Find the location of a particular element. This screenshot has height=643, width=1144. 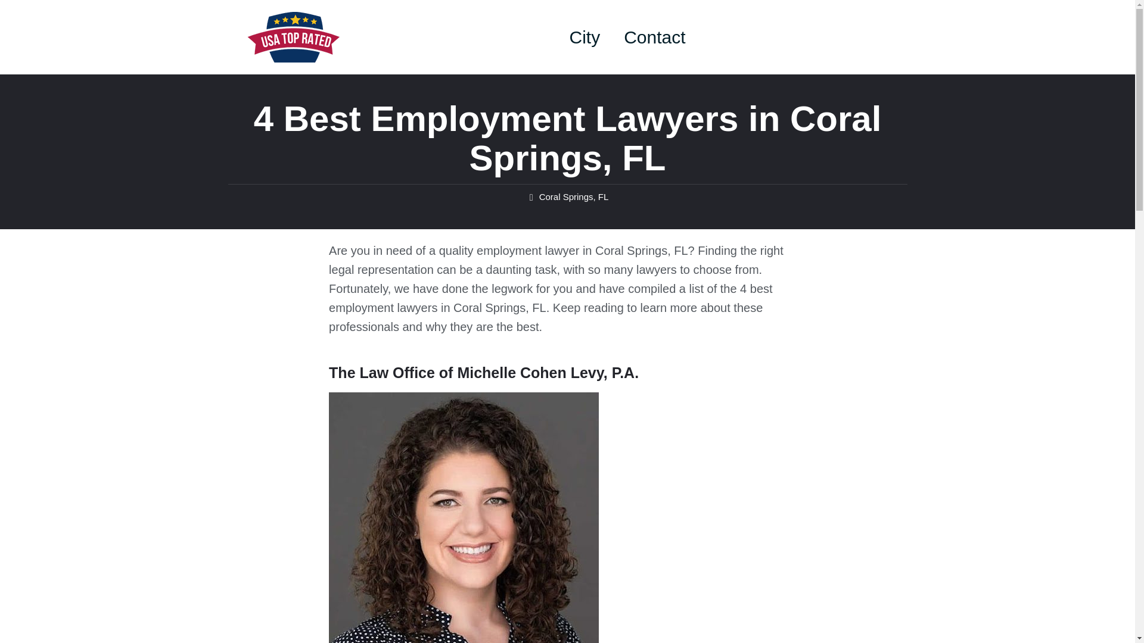

Coral Springs, FL is located at coordinates (573, 196).